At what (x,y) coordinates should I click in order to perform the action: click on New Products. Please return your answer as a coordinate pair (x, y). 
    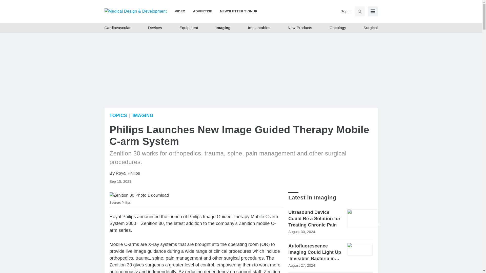
    Looking at the image, I should click on (300, 28).